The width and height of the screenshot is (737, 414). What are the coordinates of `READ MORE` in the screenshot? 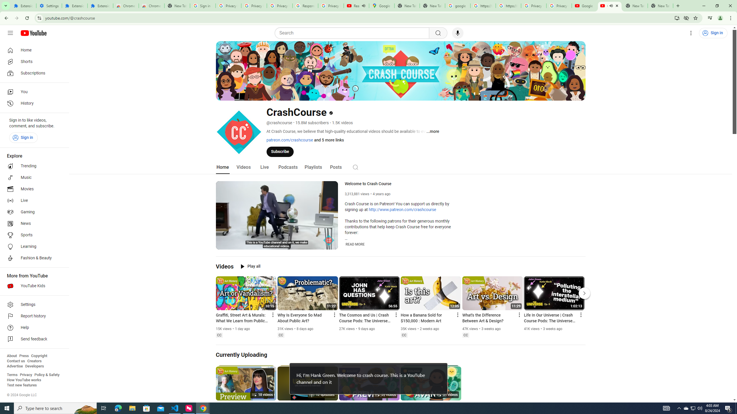 It's located at (355, 244).